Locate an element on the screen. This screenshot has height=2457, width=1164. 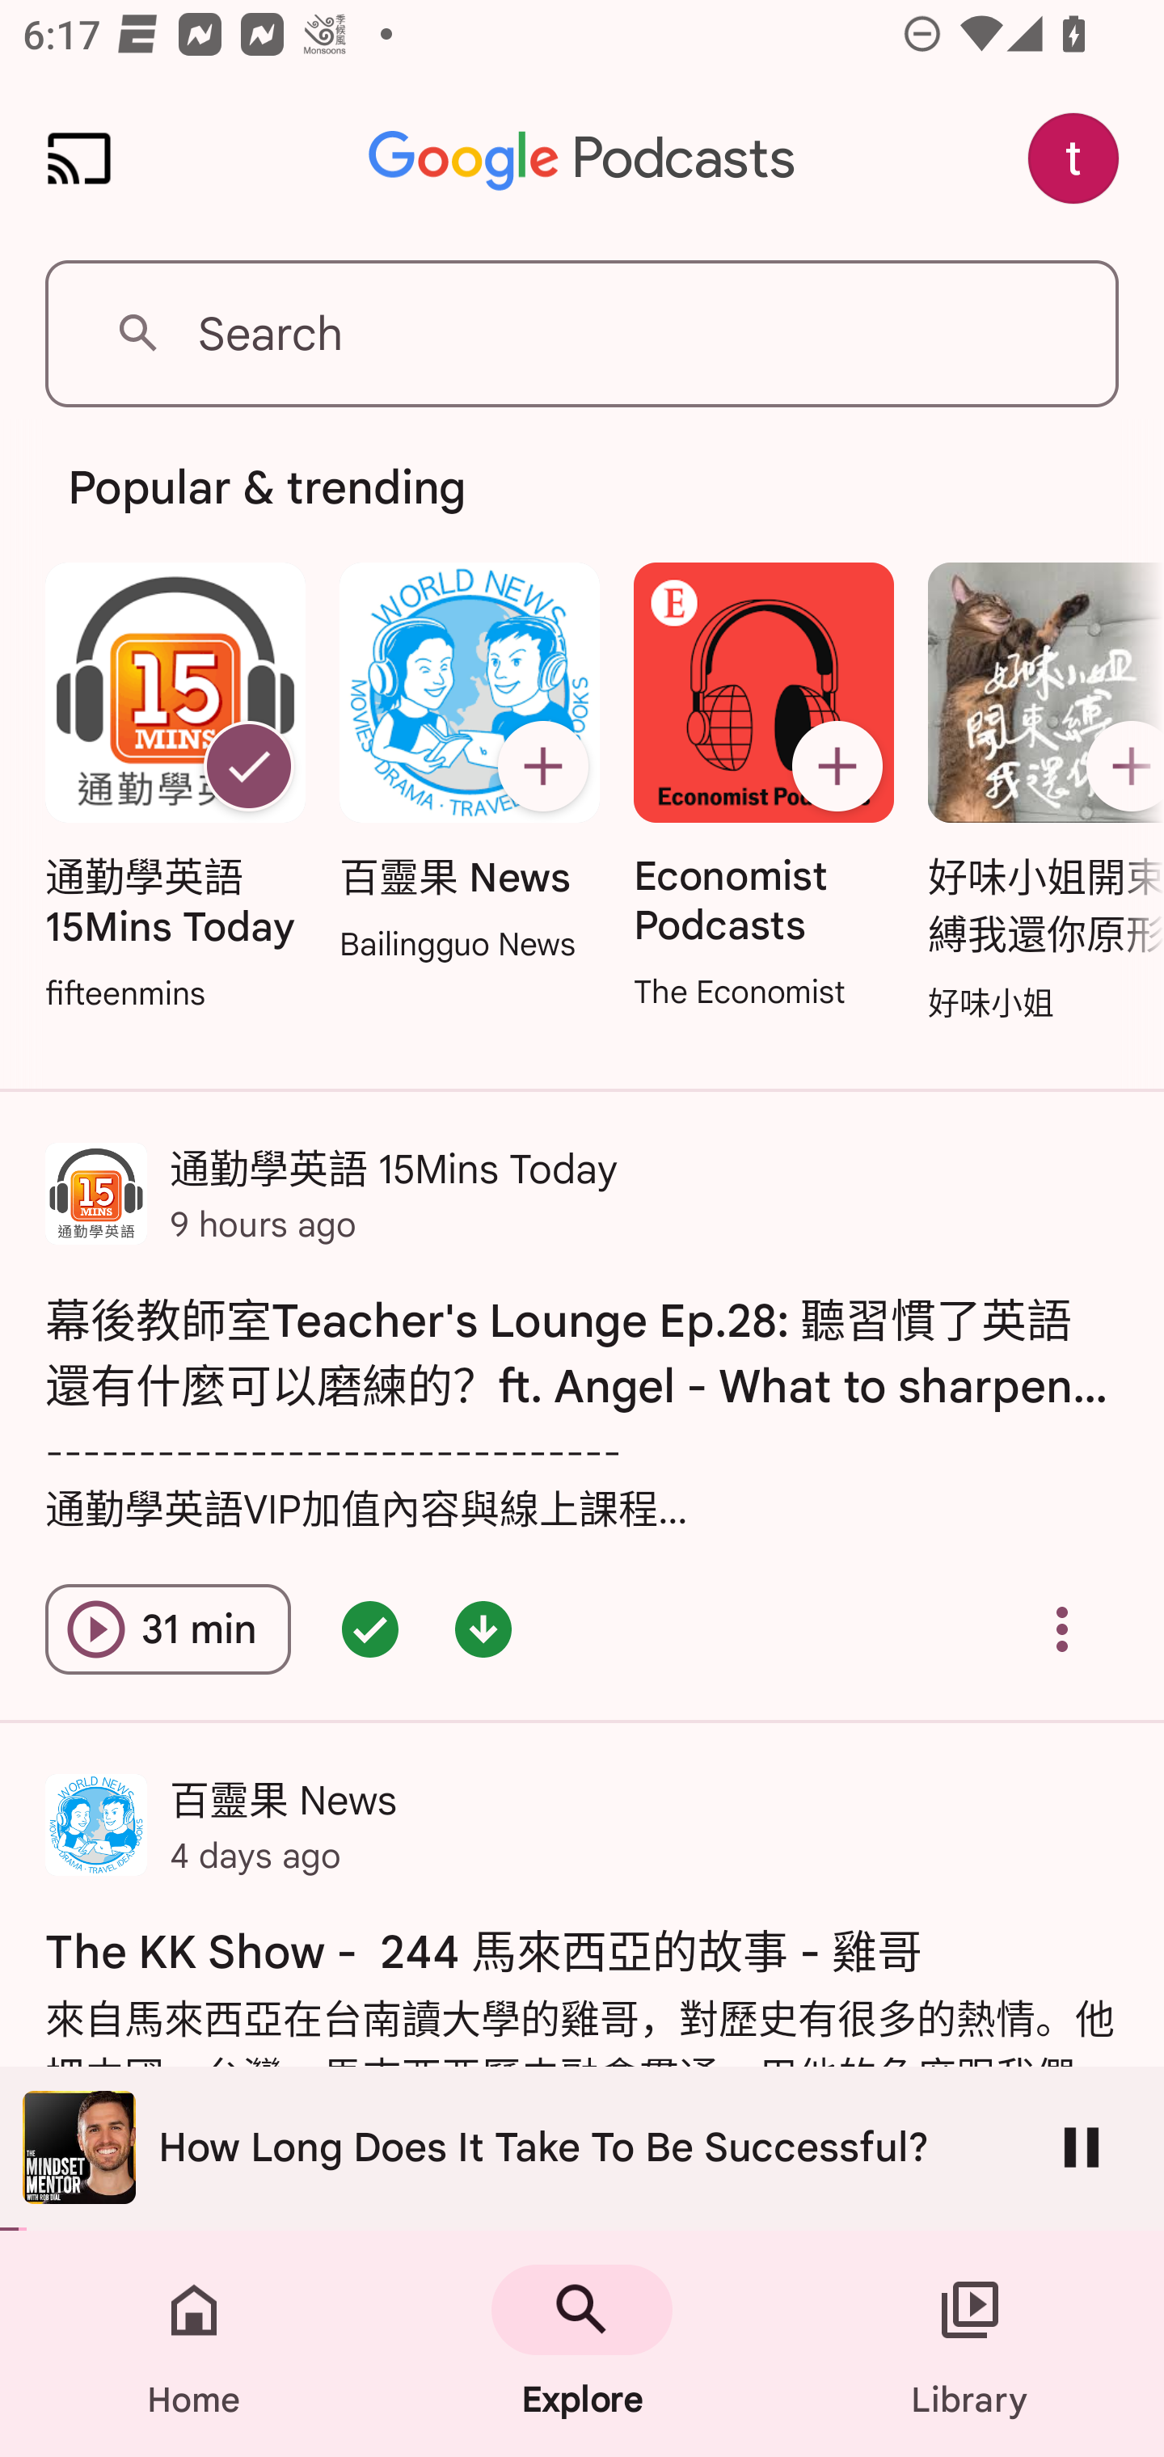
Unsubscribe is located at coordinates (248, 766).